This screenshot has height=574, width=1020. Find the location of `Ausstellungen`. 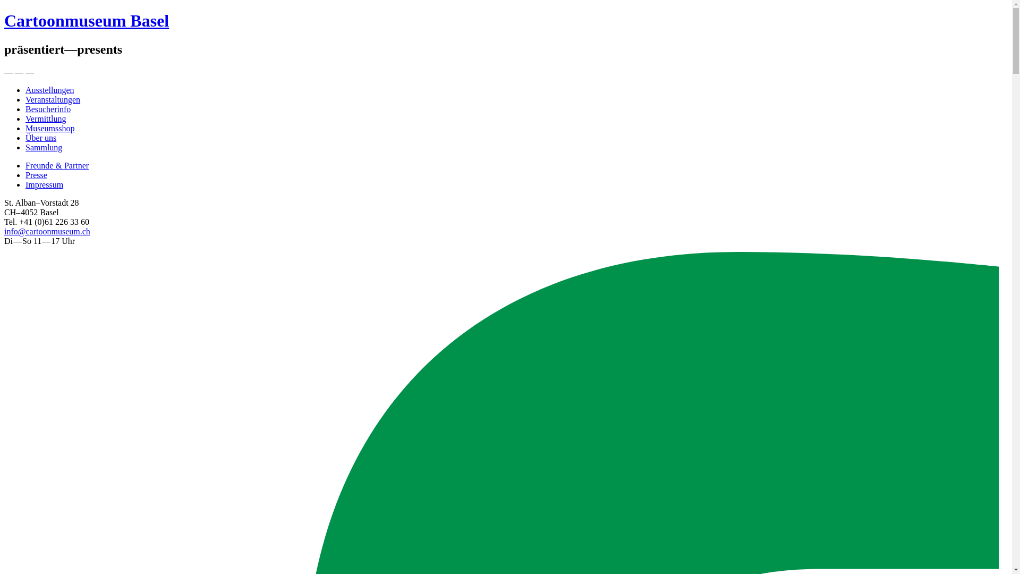

Ausstellungen is located at coordinates (50, 90).